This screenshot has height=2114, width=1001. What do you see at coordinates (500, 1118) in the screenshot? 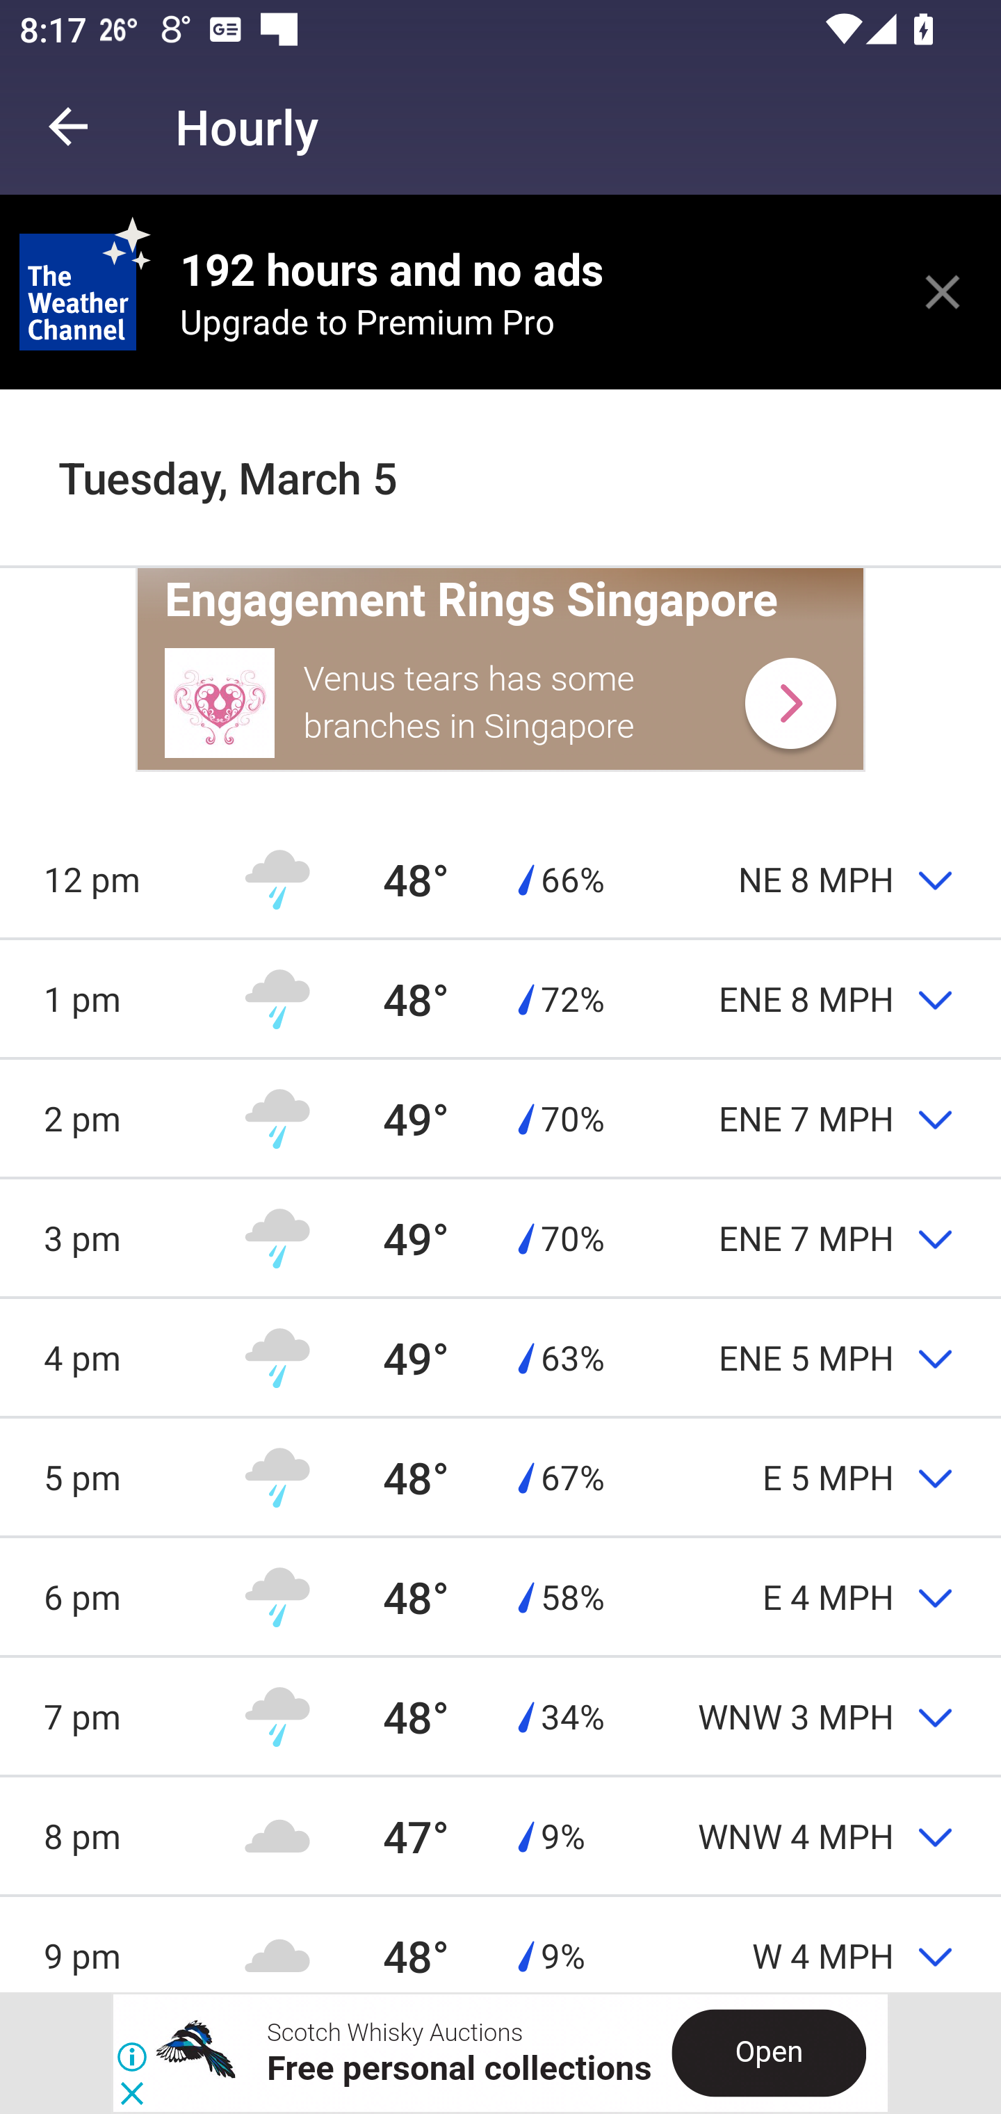
I see `2 pm 49° 70% ENE 7 MPH` at bounding box center [500, 1118].